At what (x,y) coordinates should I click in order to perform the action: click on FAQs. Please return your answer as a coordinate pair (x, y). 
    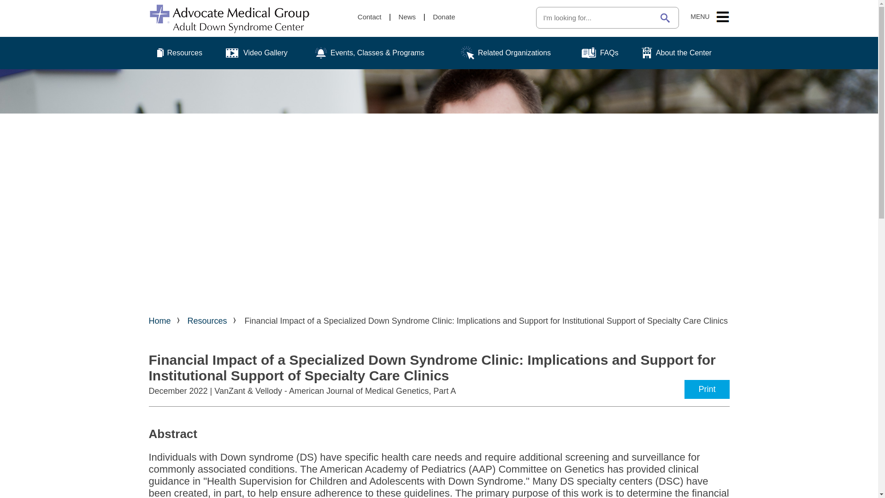
    Looking at the image, I should click on (605, 53).